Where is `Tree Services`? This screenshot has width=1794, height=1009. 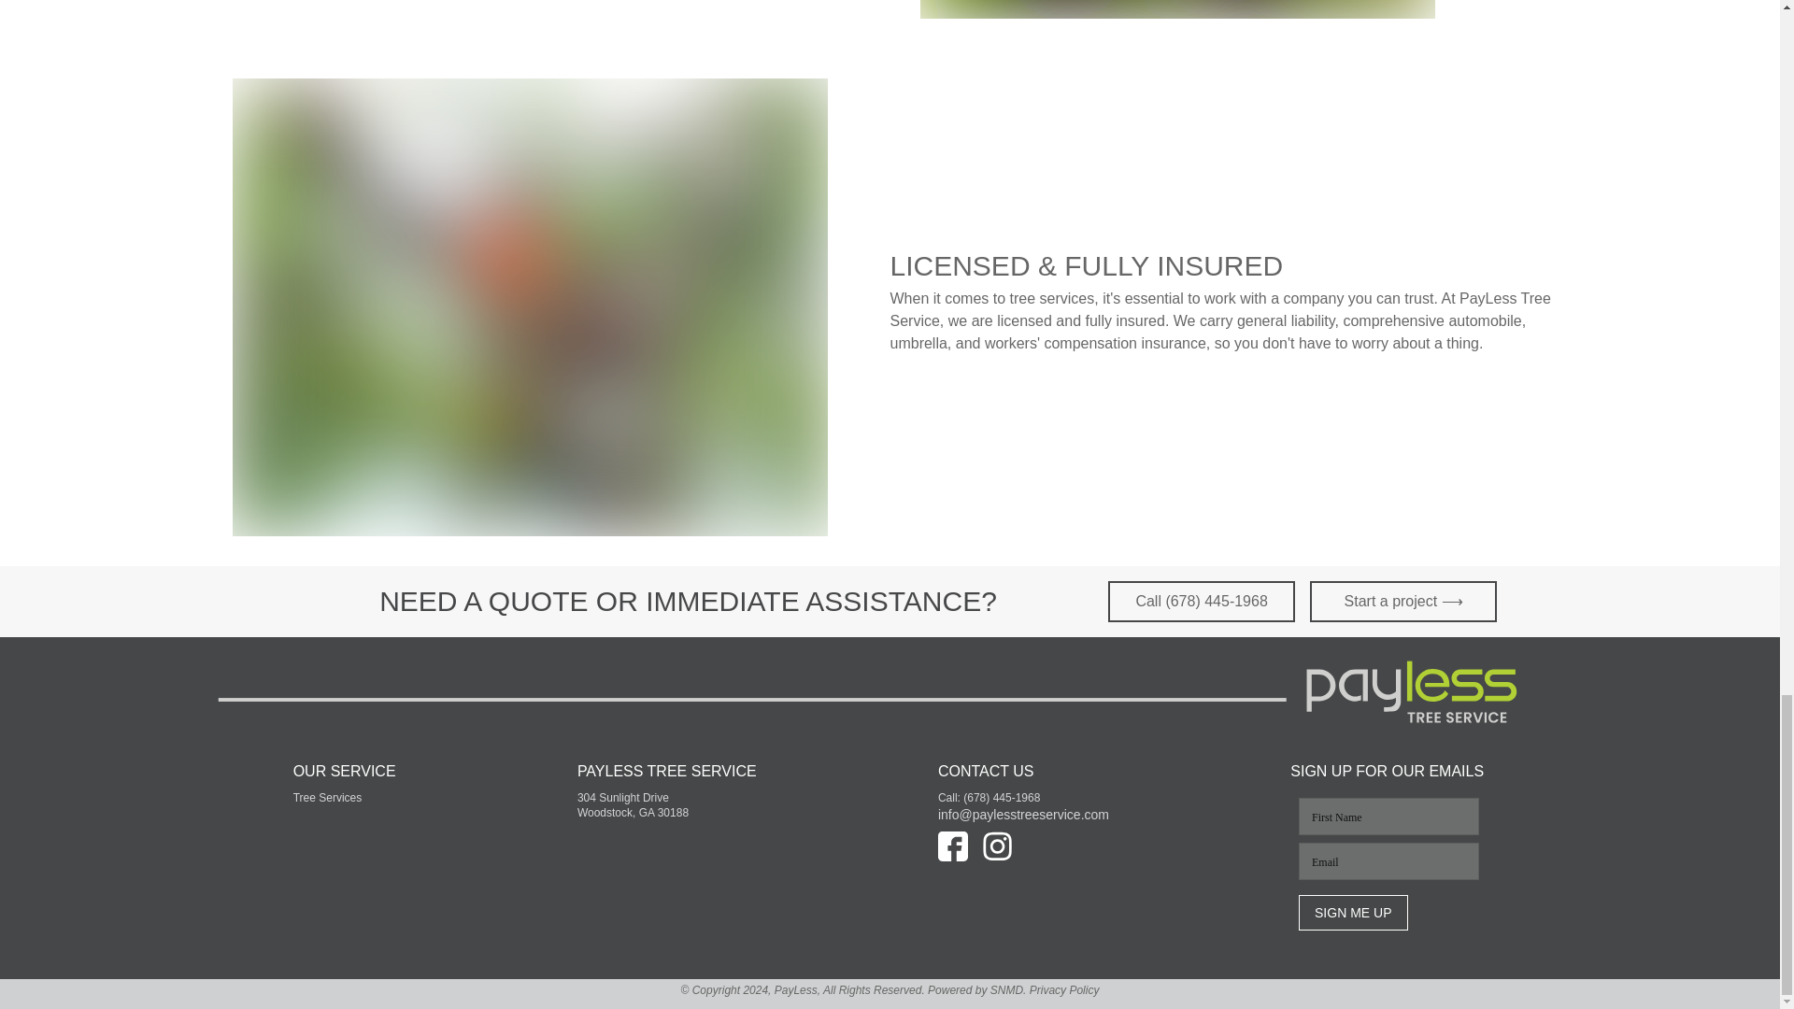
Tree Services is located at coordinates (327, 797).